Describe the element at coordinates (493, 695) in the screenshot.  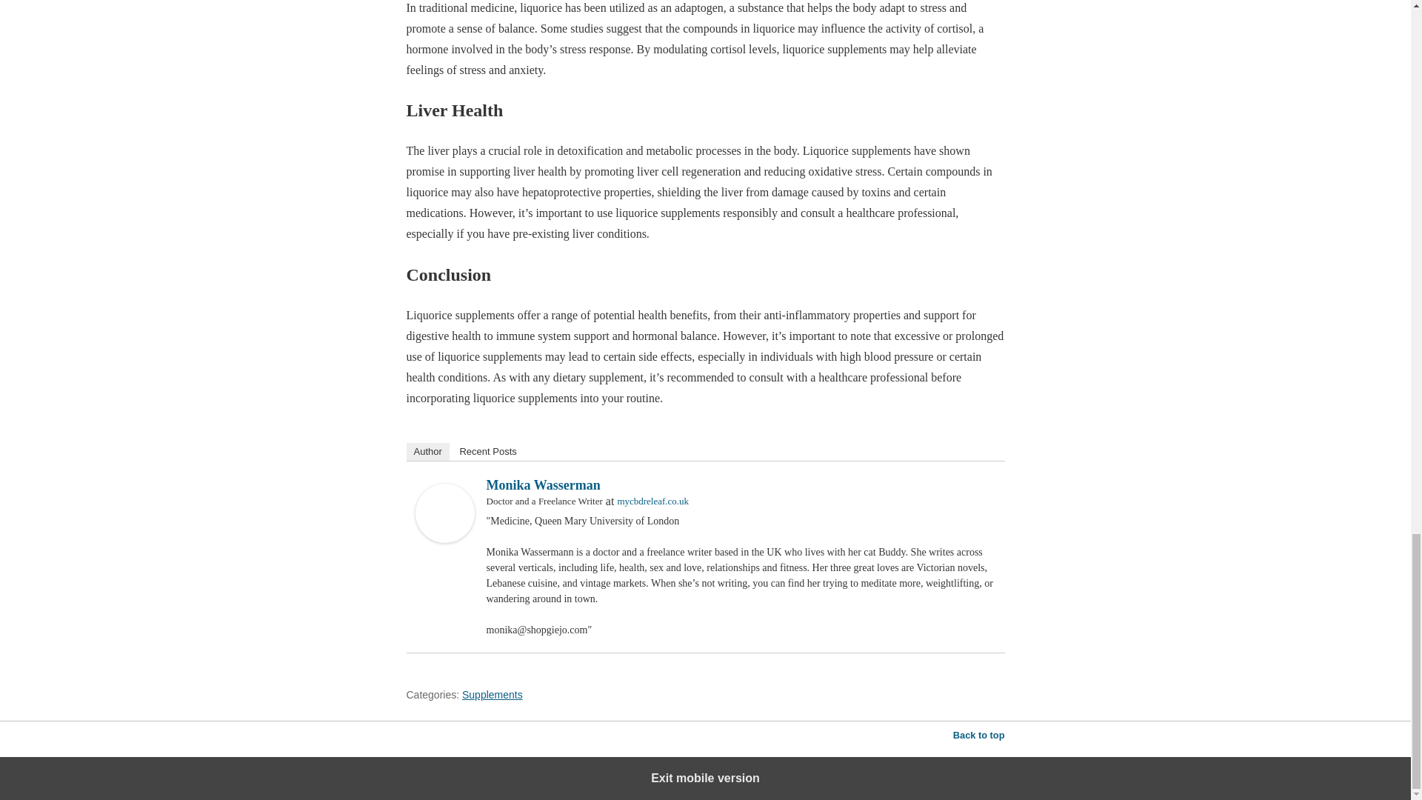
I see `Supplements` at that location.